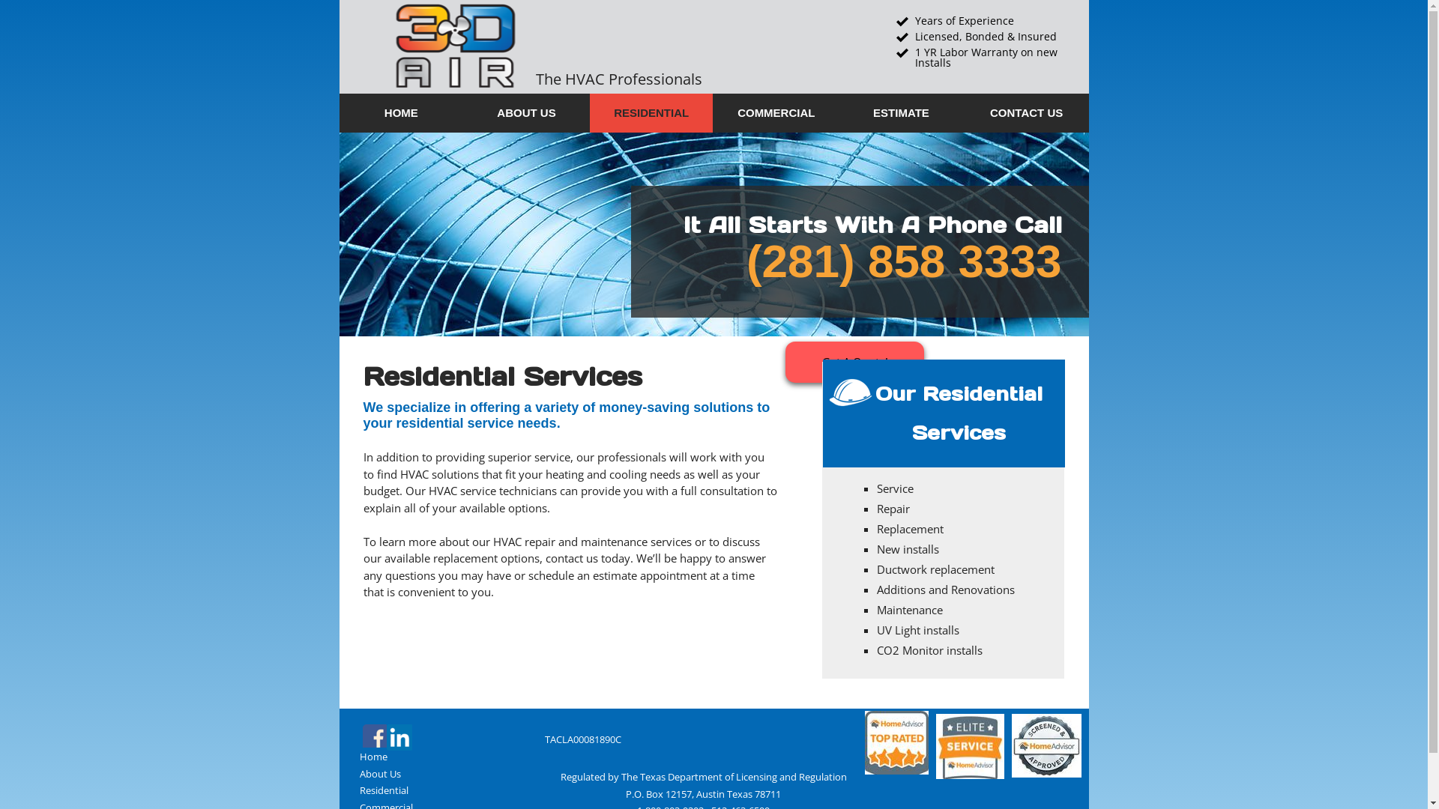 The width and height of the screenshot is (1439, 809). Describe the element at coordinates (526, 114) in the screenshot. I see `ABOUT US` at that location.